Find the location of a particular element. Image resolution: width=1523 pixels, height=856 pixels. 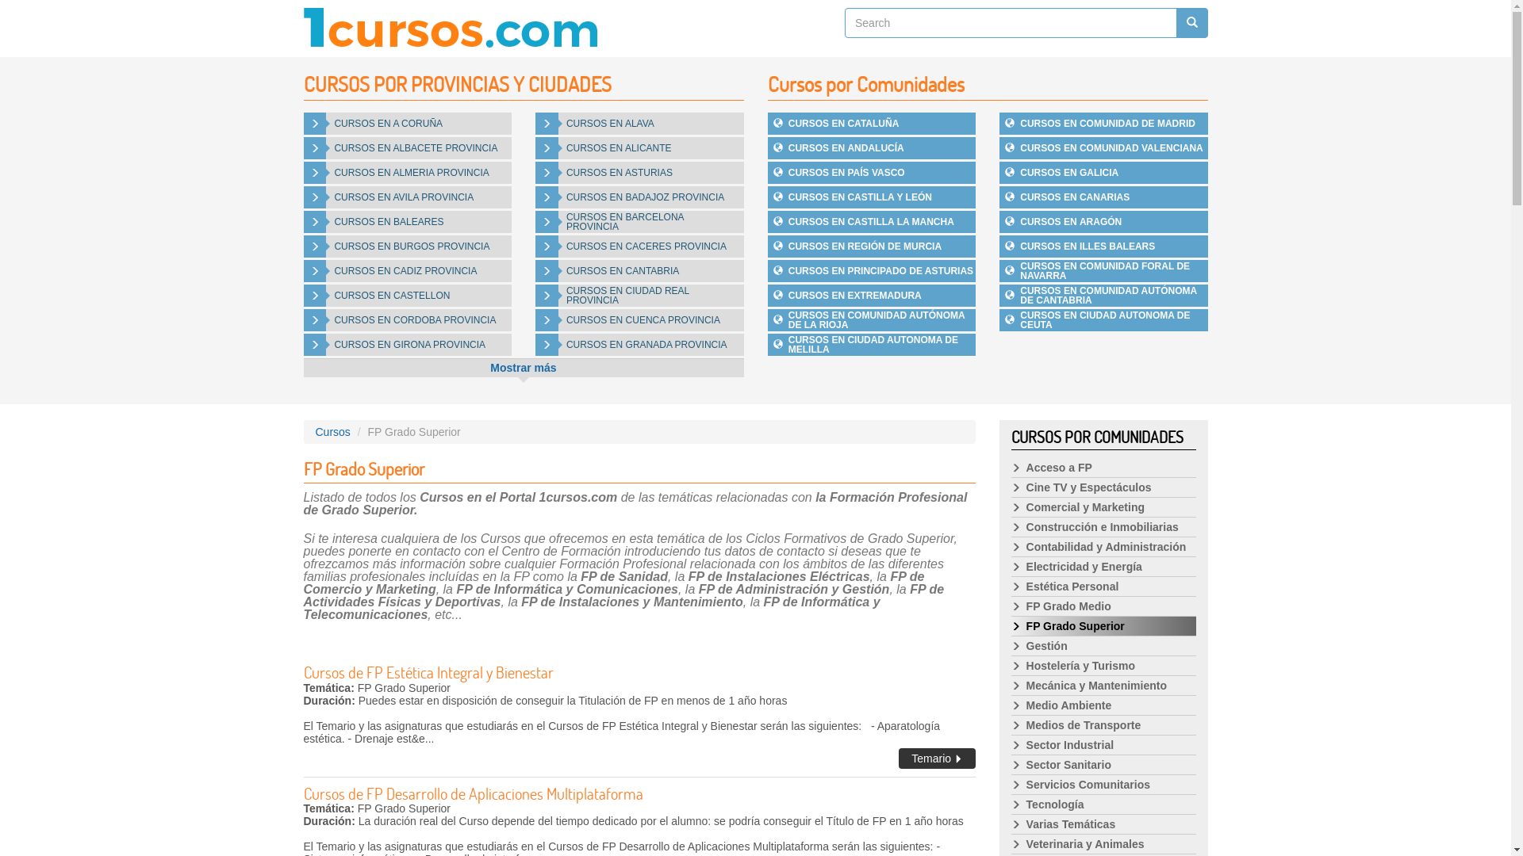

Sector Industrial is located at coordinates (1104, 745).